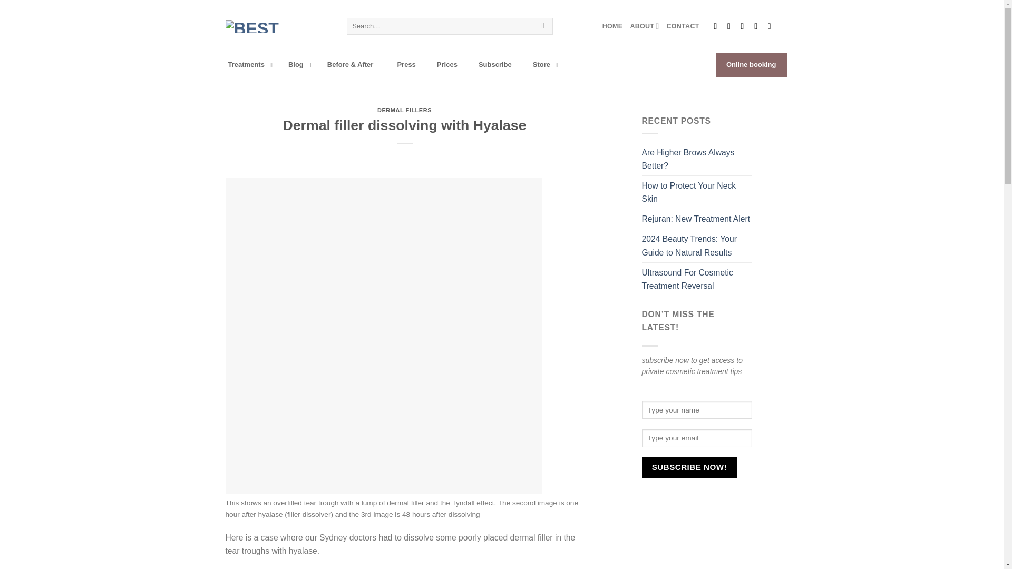 This screenshot has height=569, width=1012. Describe the element at coordinates (772, 26) in the screenshot. I see `Follow on YouTube` at that location.